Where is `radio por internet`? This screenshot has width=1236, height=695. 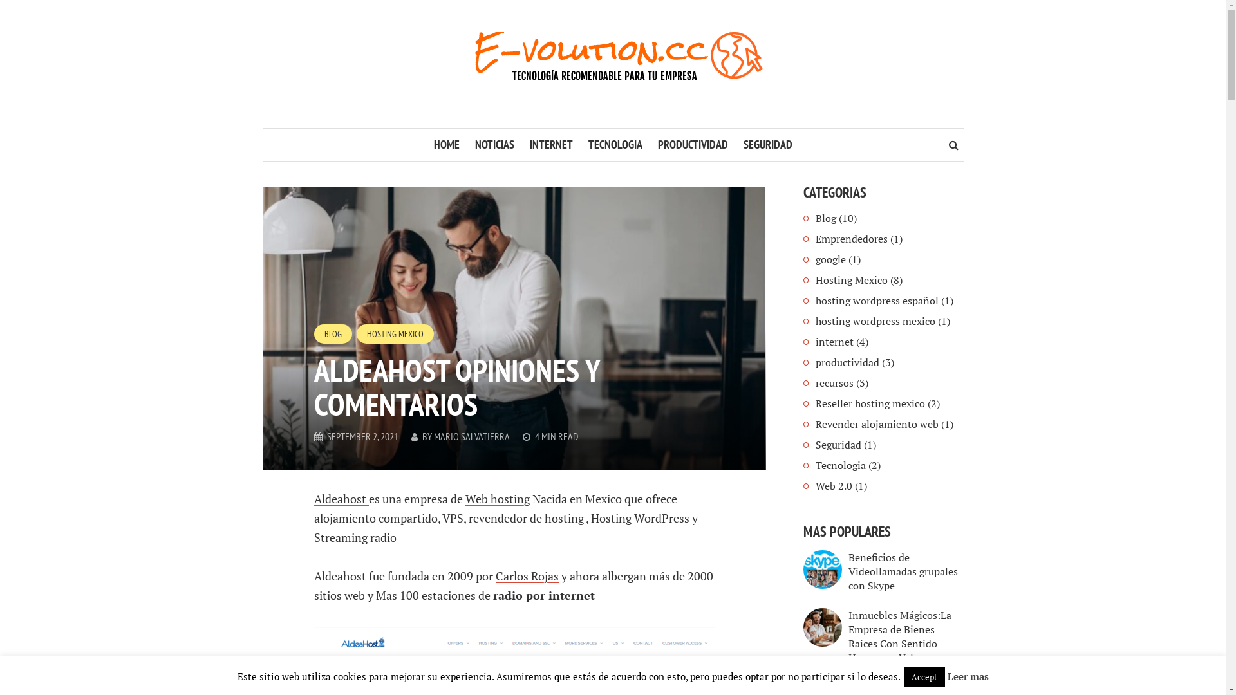
radio por internet is located at coordinates (544, 595).